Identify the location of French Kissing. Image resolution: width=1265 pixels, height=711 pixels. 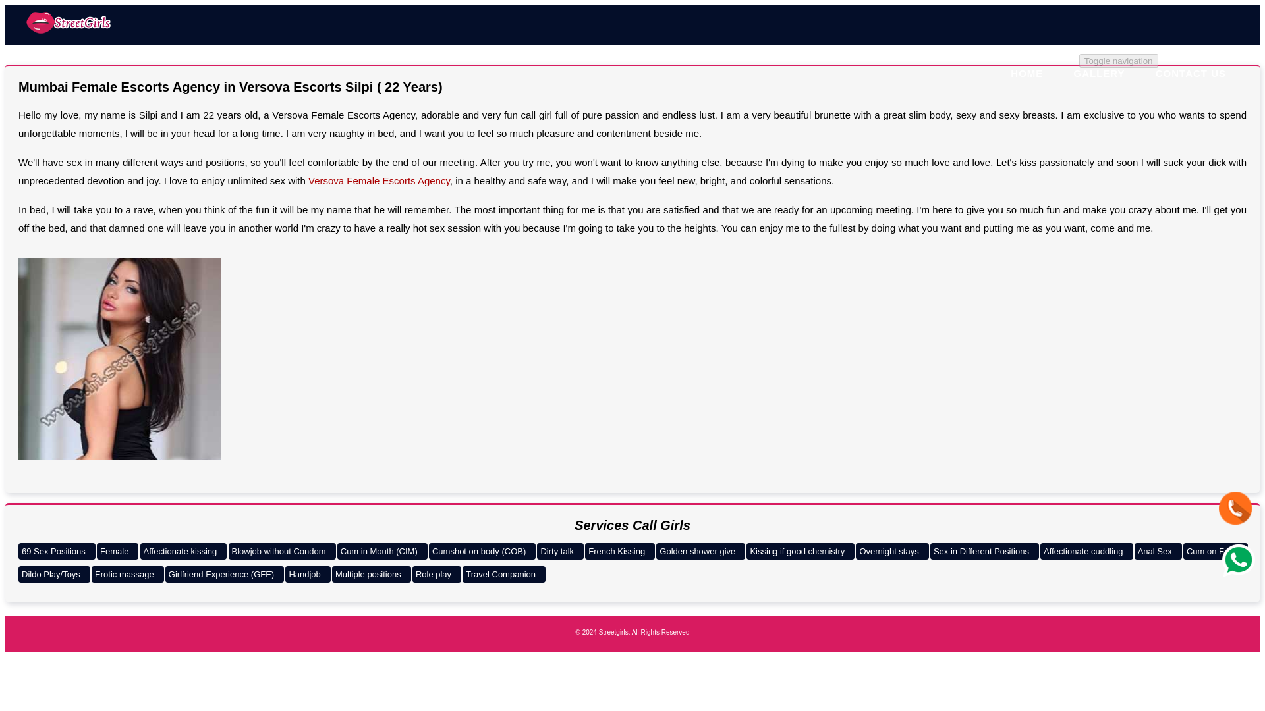
(619, 551).